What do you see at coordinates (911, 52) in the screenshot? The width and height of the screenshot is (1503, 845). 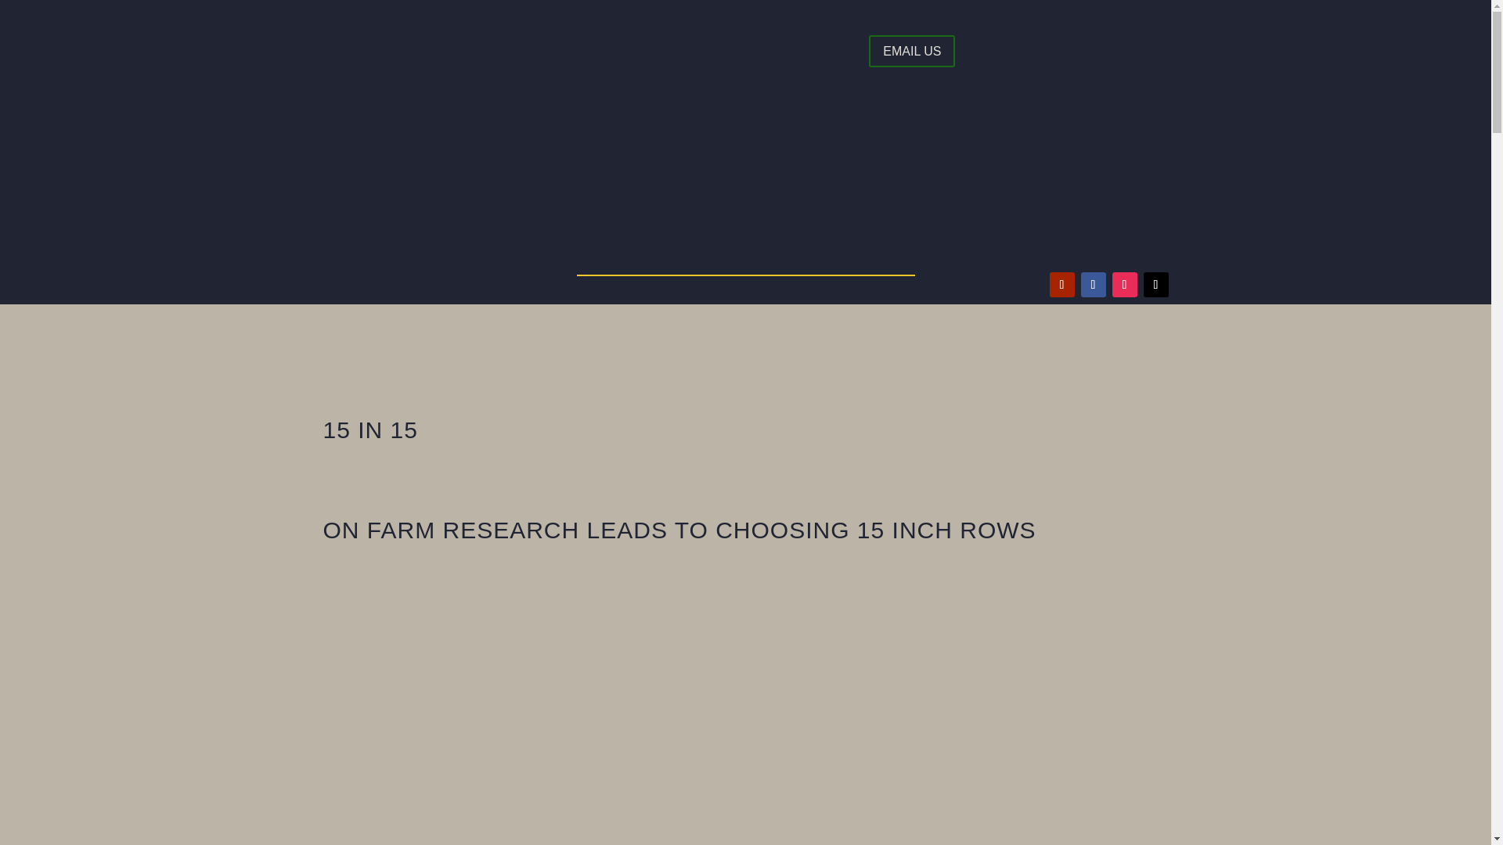 I see `EMAIL US` at bounding box center [911, 52].